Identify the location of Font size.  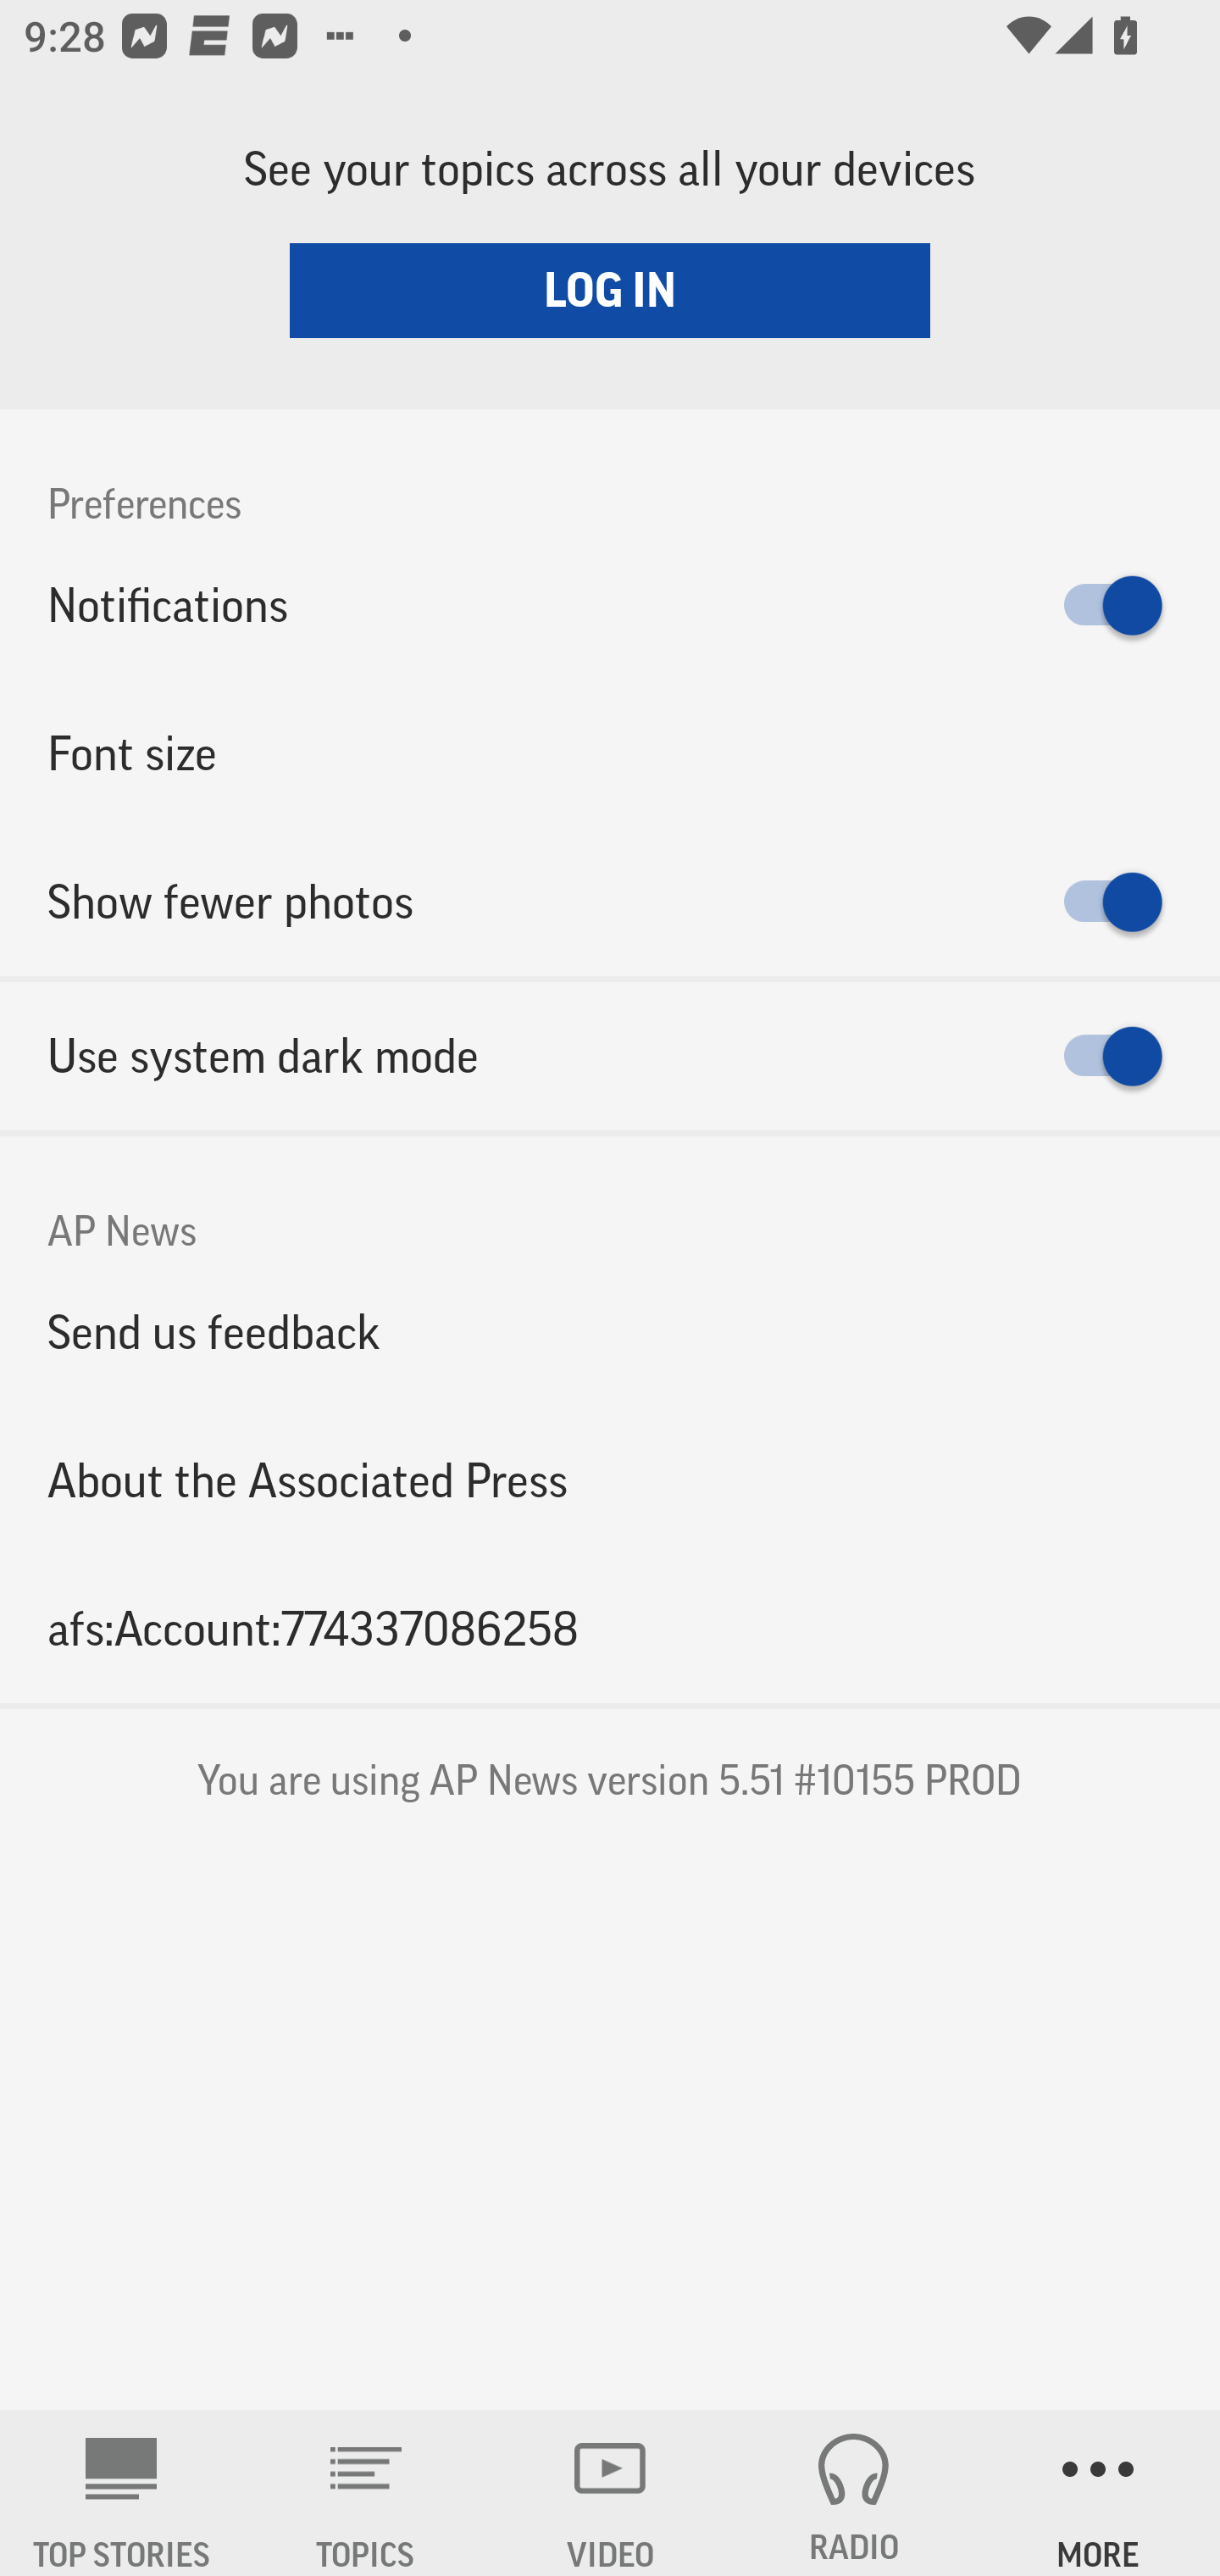
(610, 752).